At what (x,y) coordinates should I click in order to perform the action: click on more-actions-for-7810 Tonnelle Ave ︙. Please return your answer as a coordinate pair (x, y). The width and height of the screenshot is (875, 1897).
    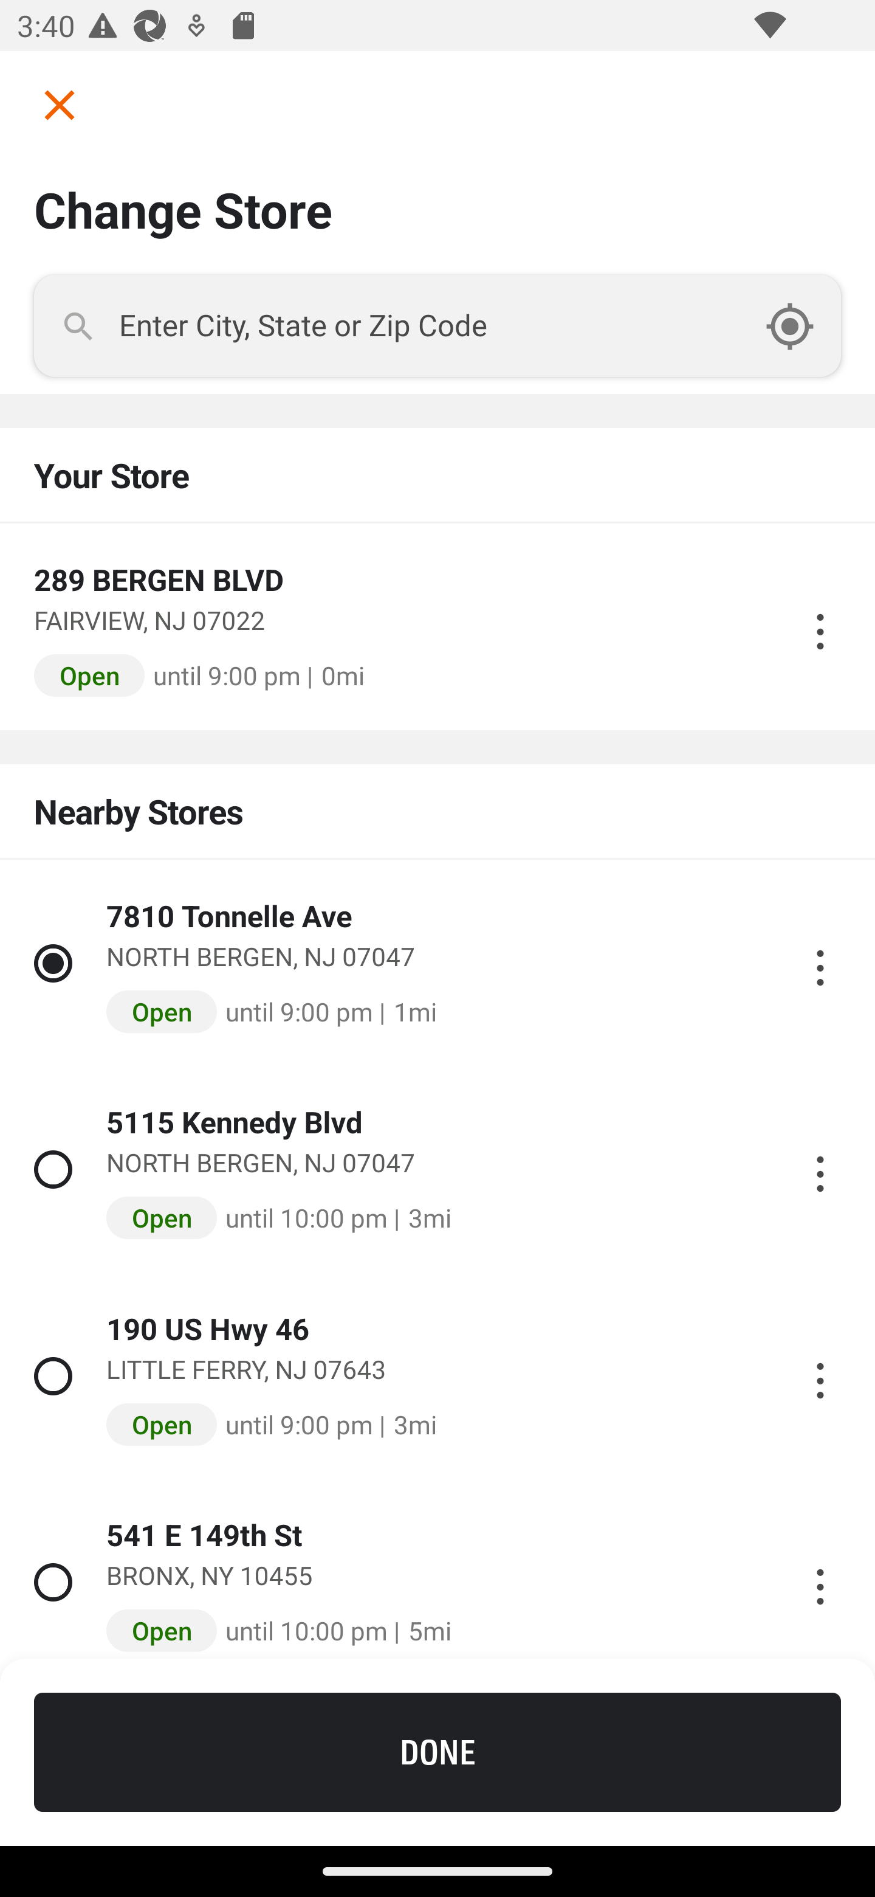
    Looking at the image, I should click on (820, 963).